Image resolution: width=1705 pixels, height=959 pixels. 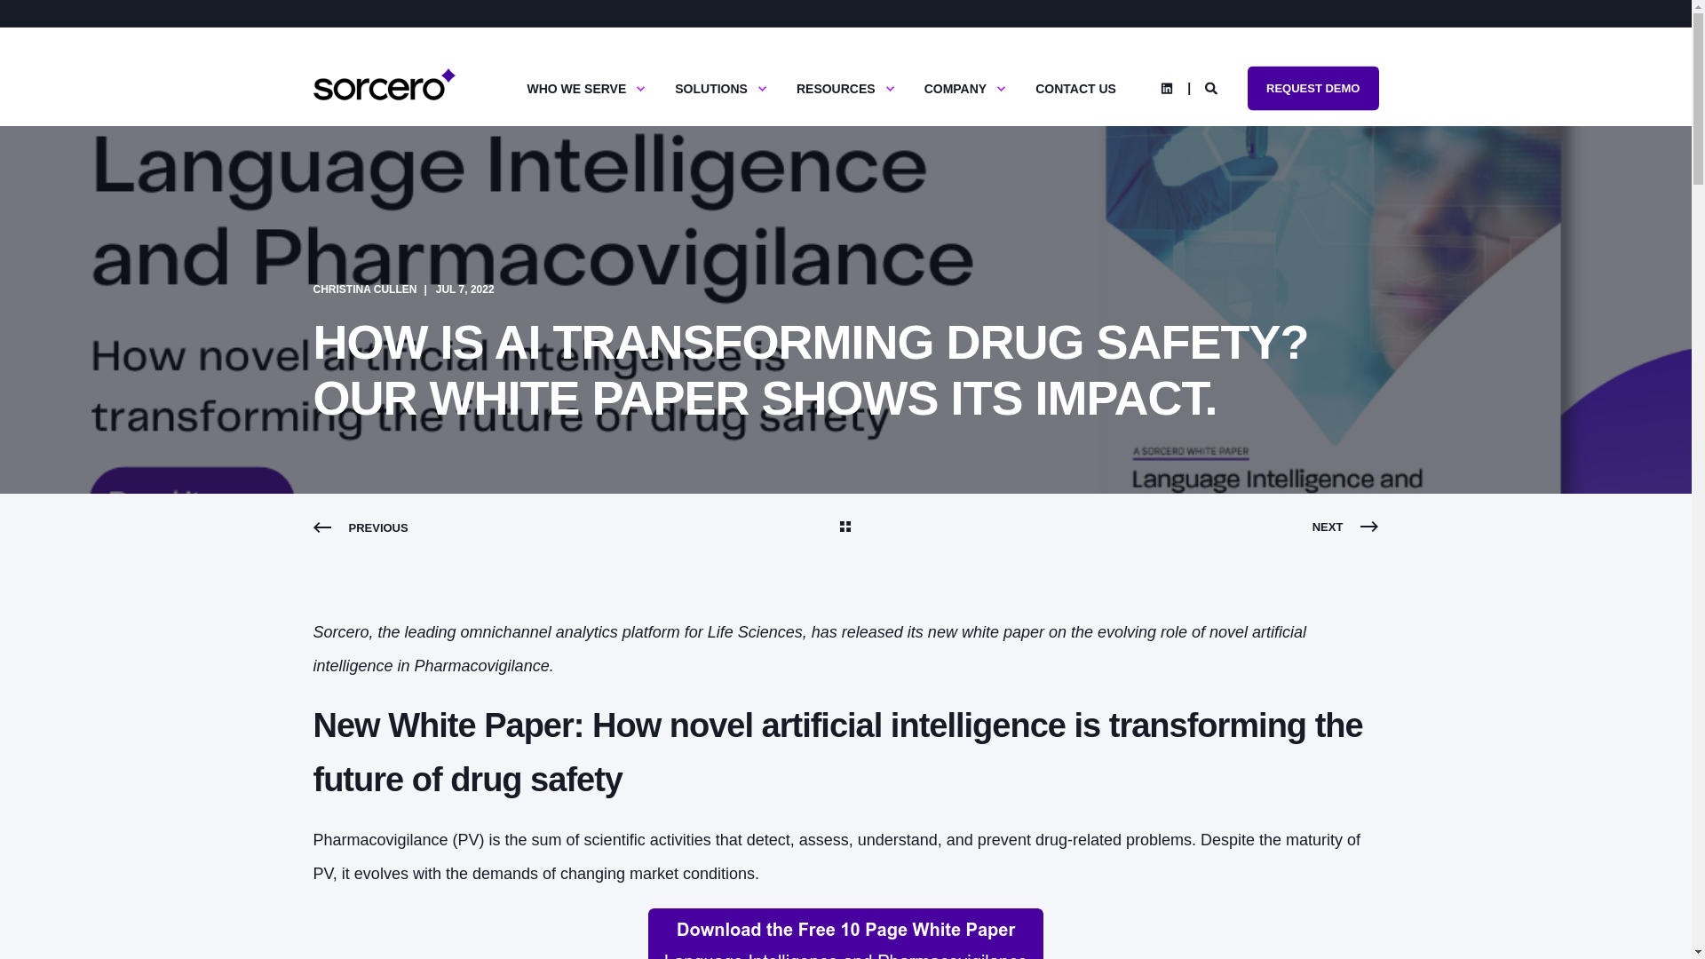 I want to click on RESOURCES, so click(x=837, y=87).